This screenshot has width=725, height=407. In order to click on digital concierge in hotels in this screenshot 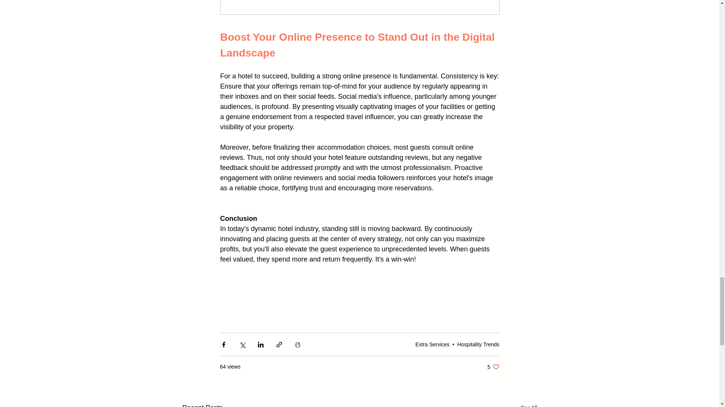, I will do `click(432, 344)`.